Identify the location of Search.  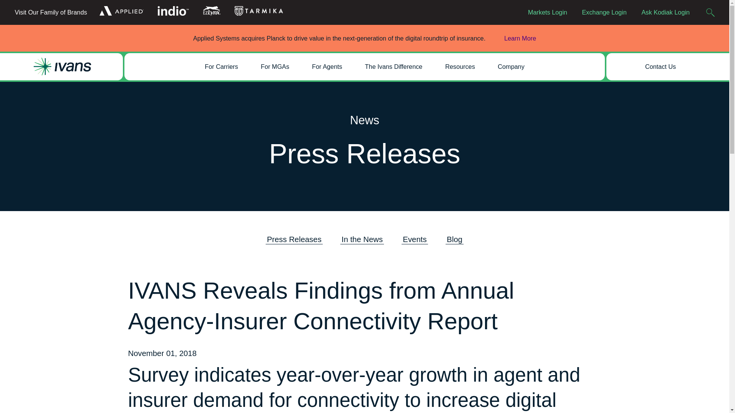
(710, 12).